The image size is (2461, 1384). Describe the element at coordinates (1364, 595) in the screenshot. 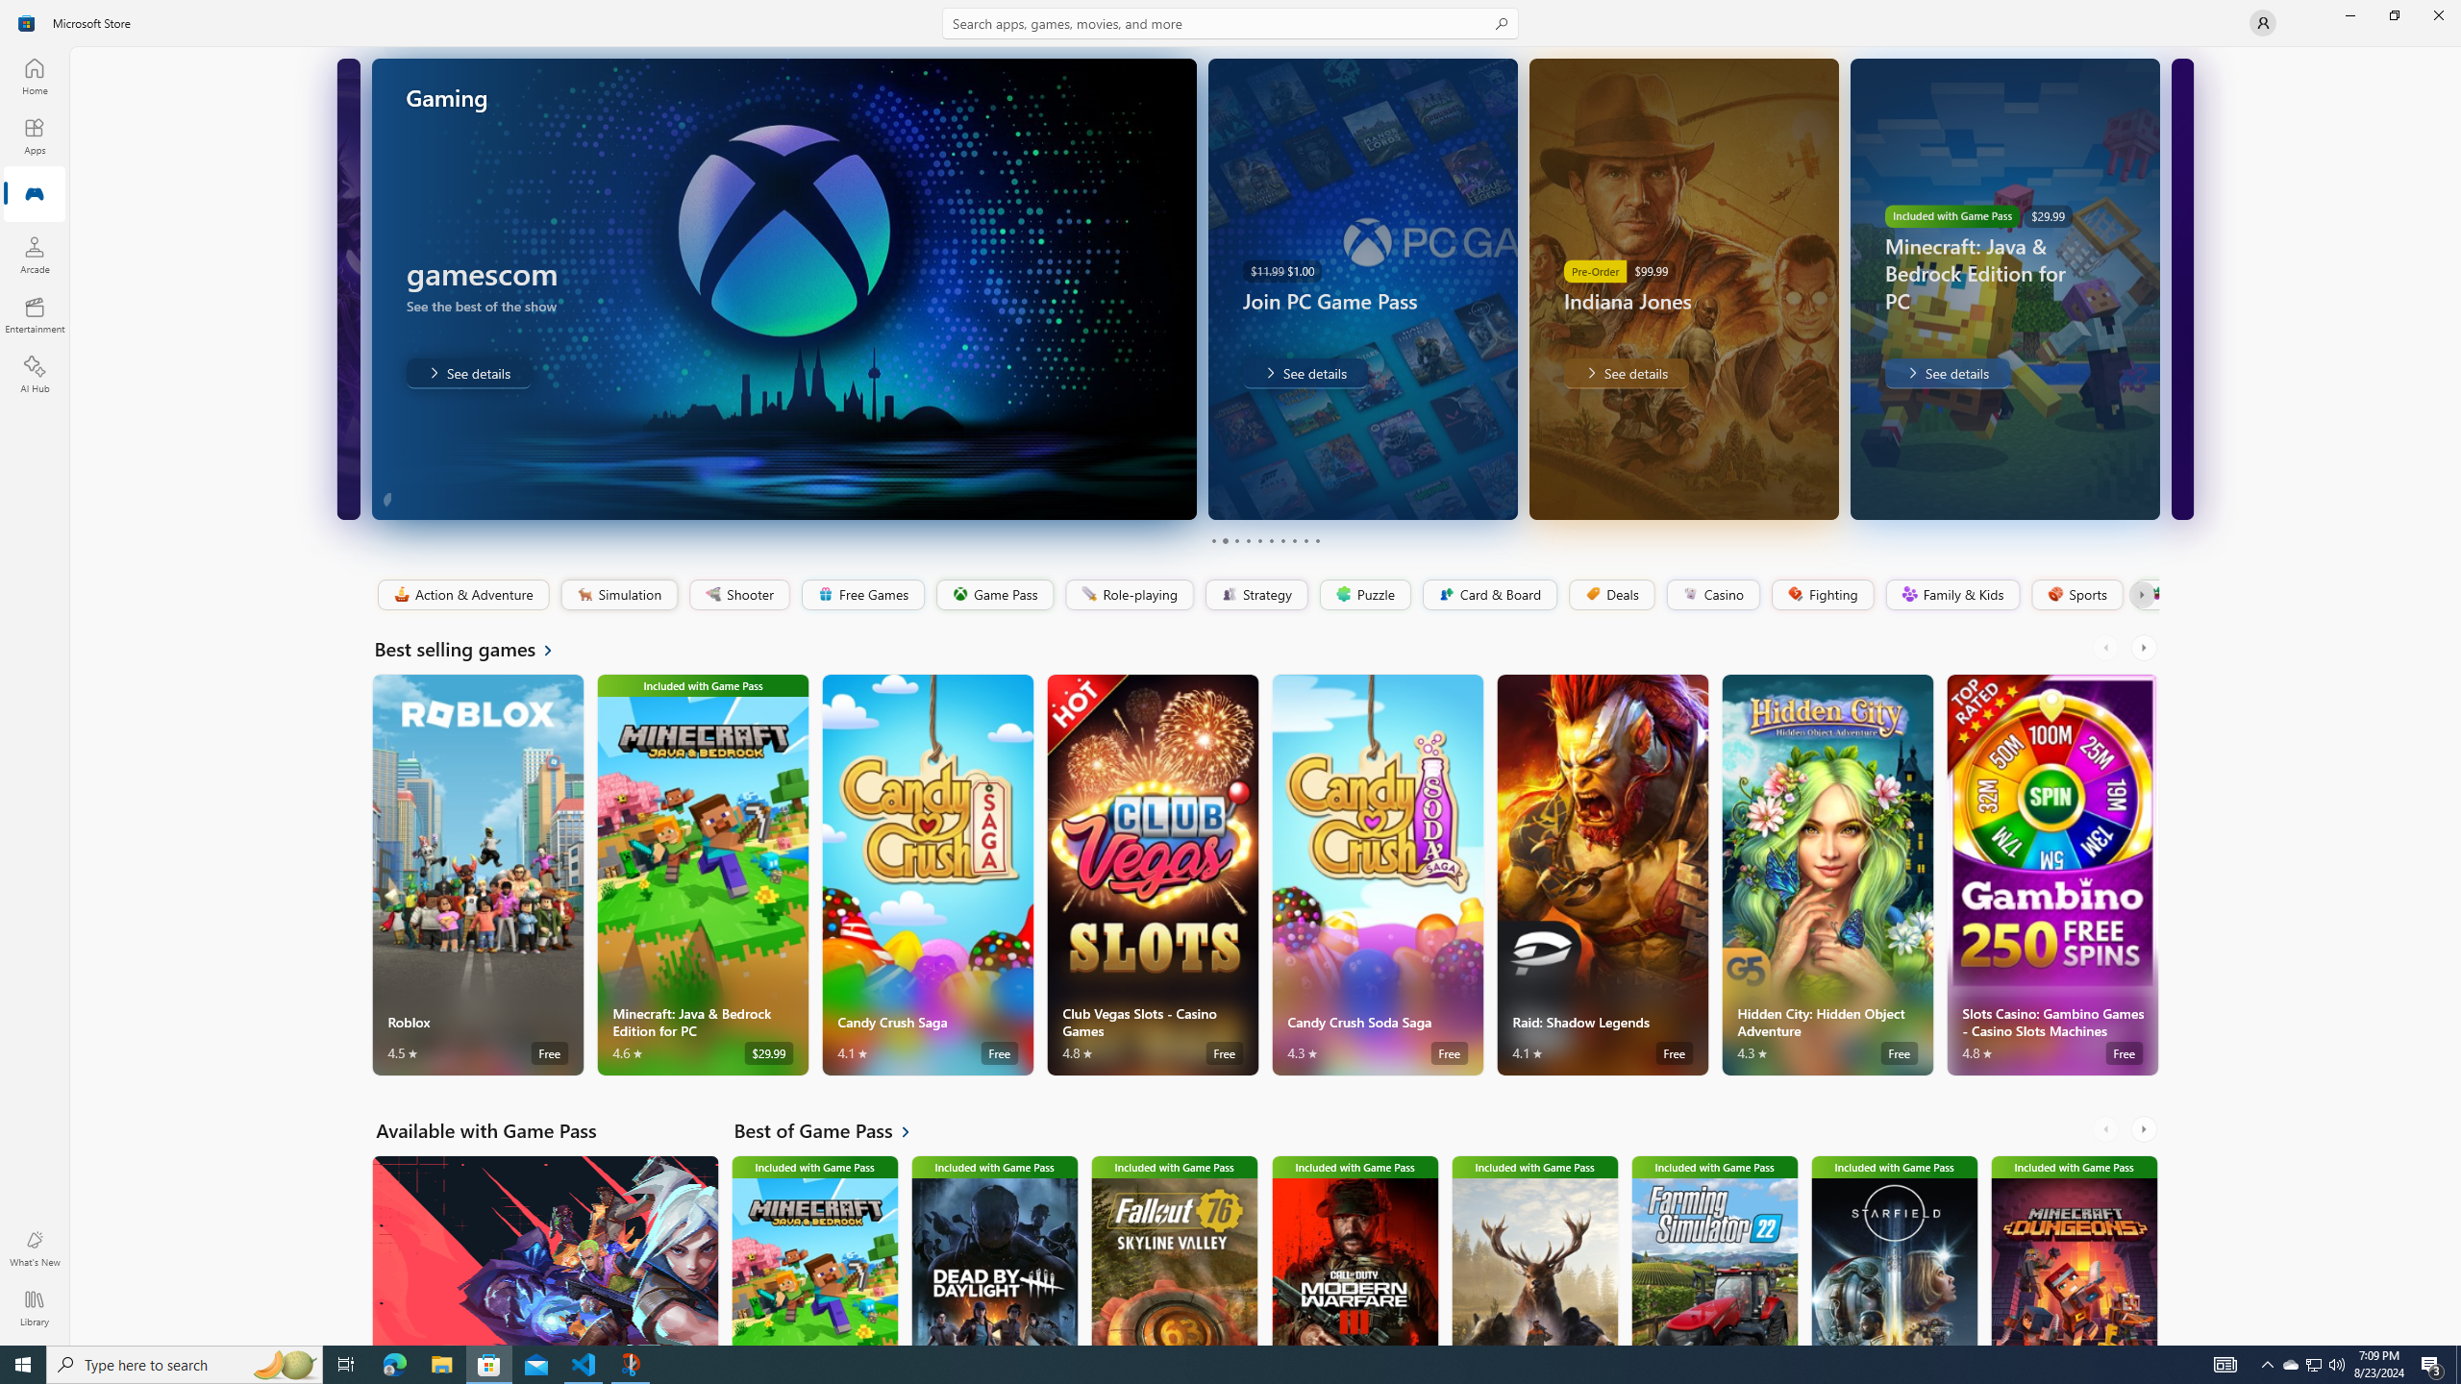

I see `Puzzle` at that location.